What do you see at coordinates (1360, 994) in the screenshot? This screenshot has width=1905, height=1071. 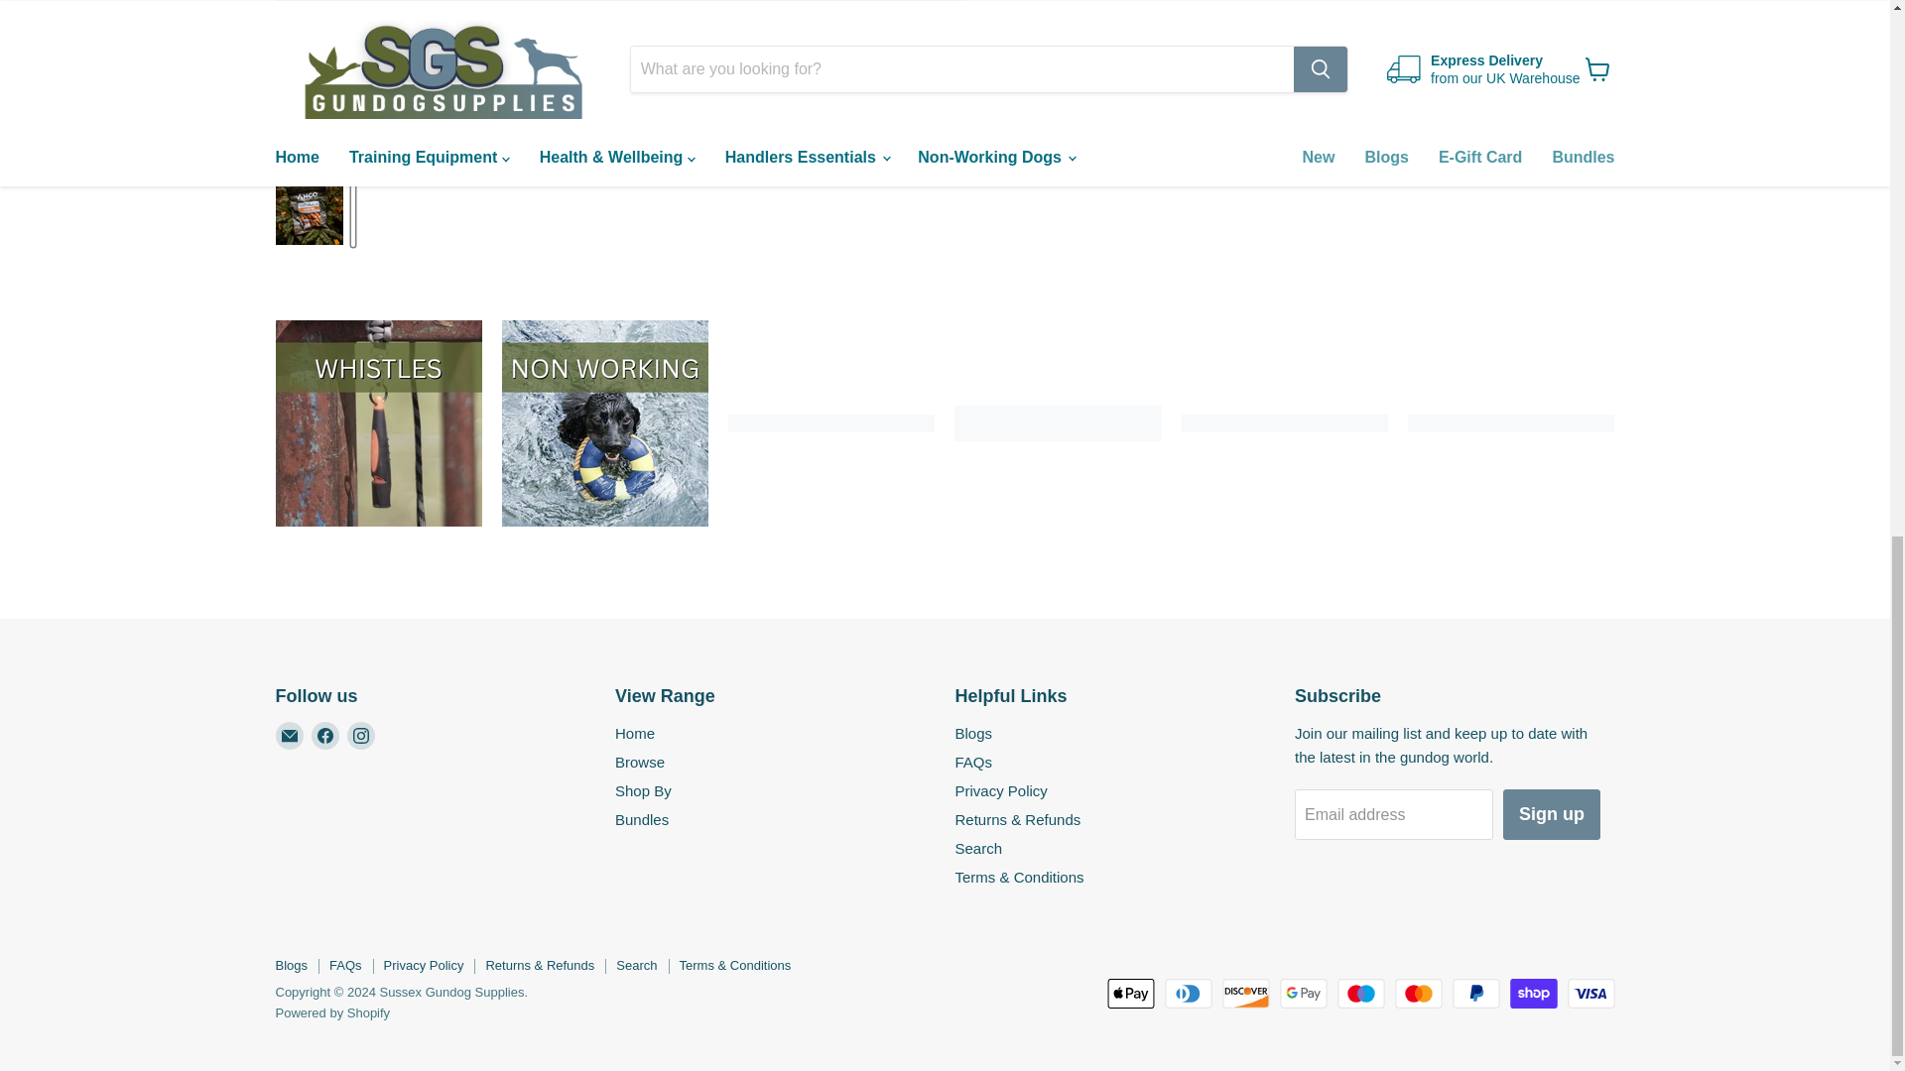 I see `Maestro` at bounding box center [1360, 994].